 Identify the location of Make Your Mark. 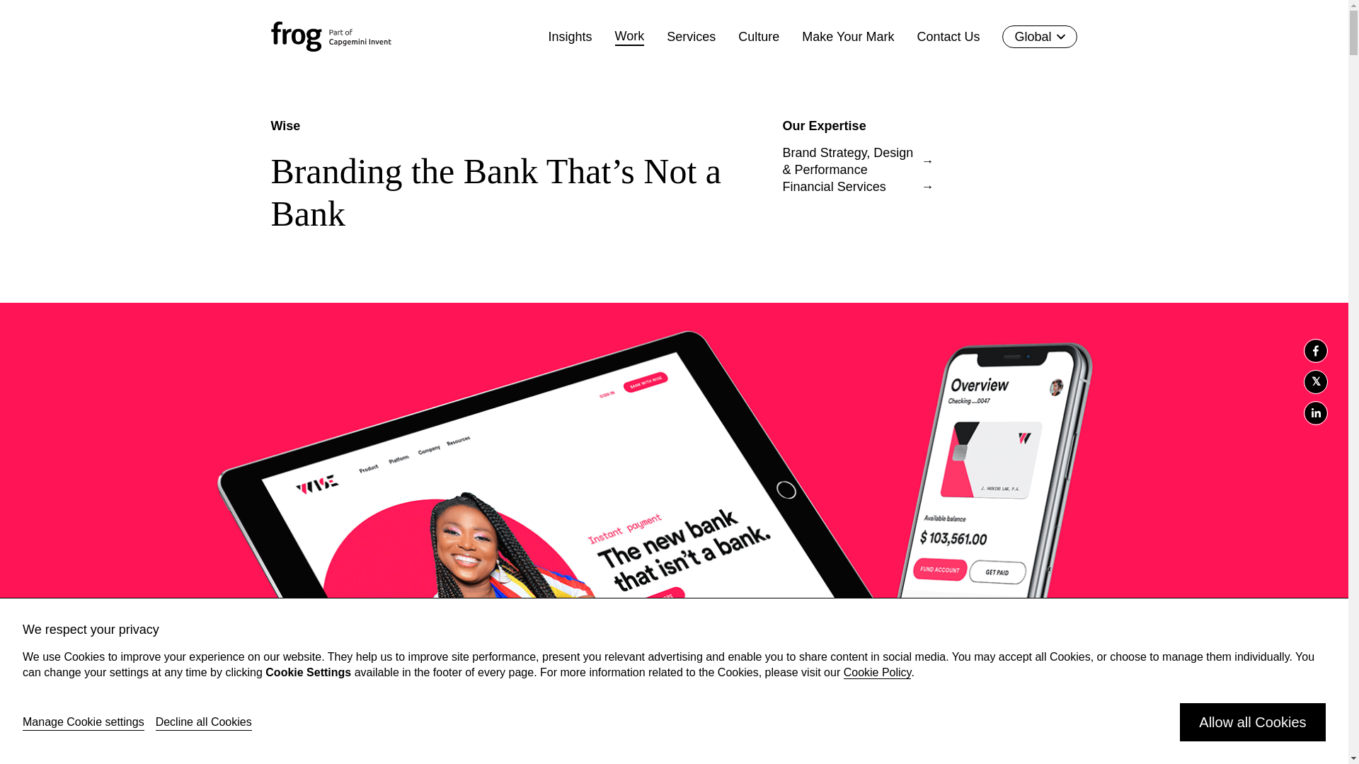
(848, 36).